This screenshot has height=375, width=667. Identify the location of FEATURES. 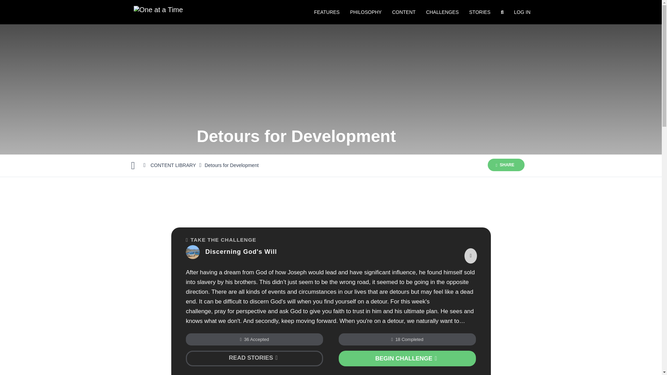
(327, 12).